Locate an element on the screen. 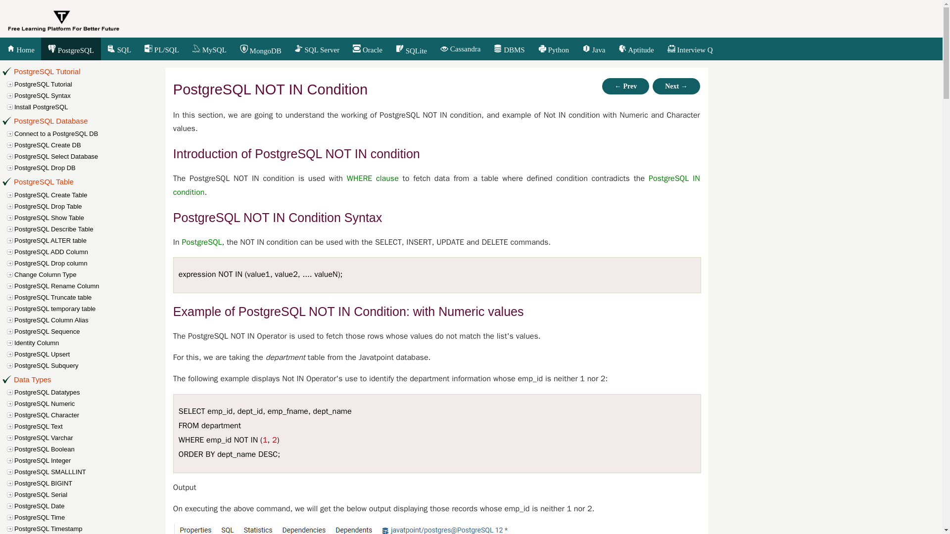 The width and height of the screenshot is (950, 534). PostgreSQL ADD Column is located at coordinates (91, 251).